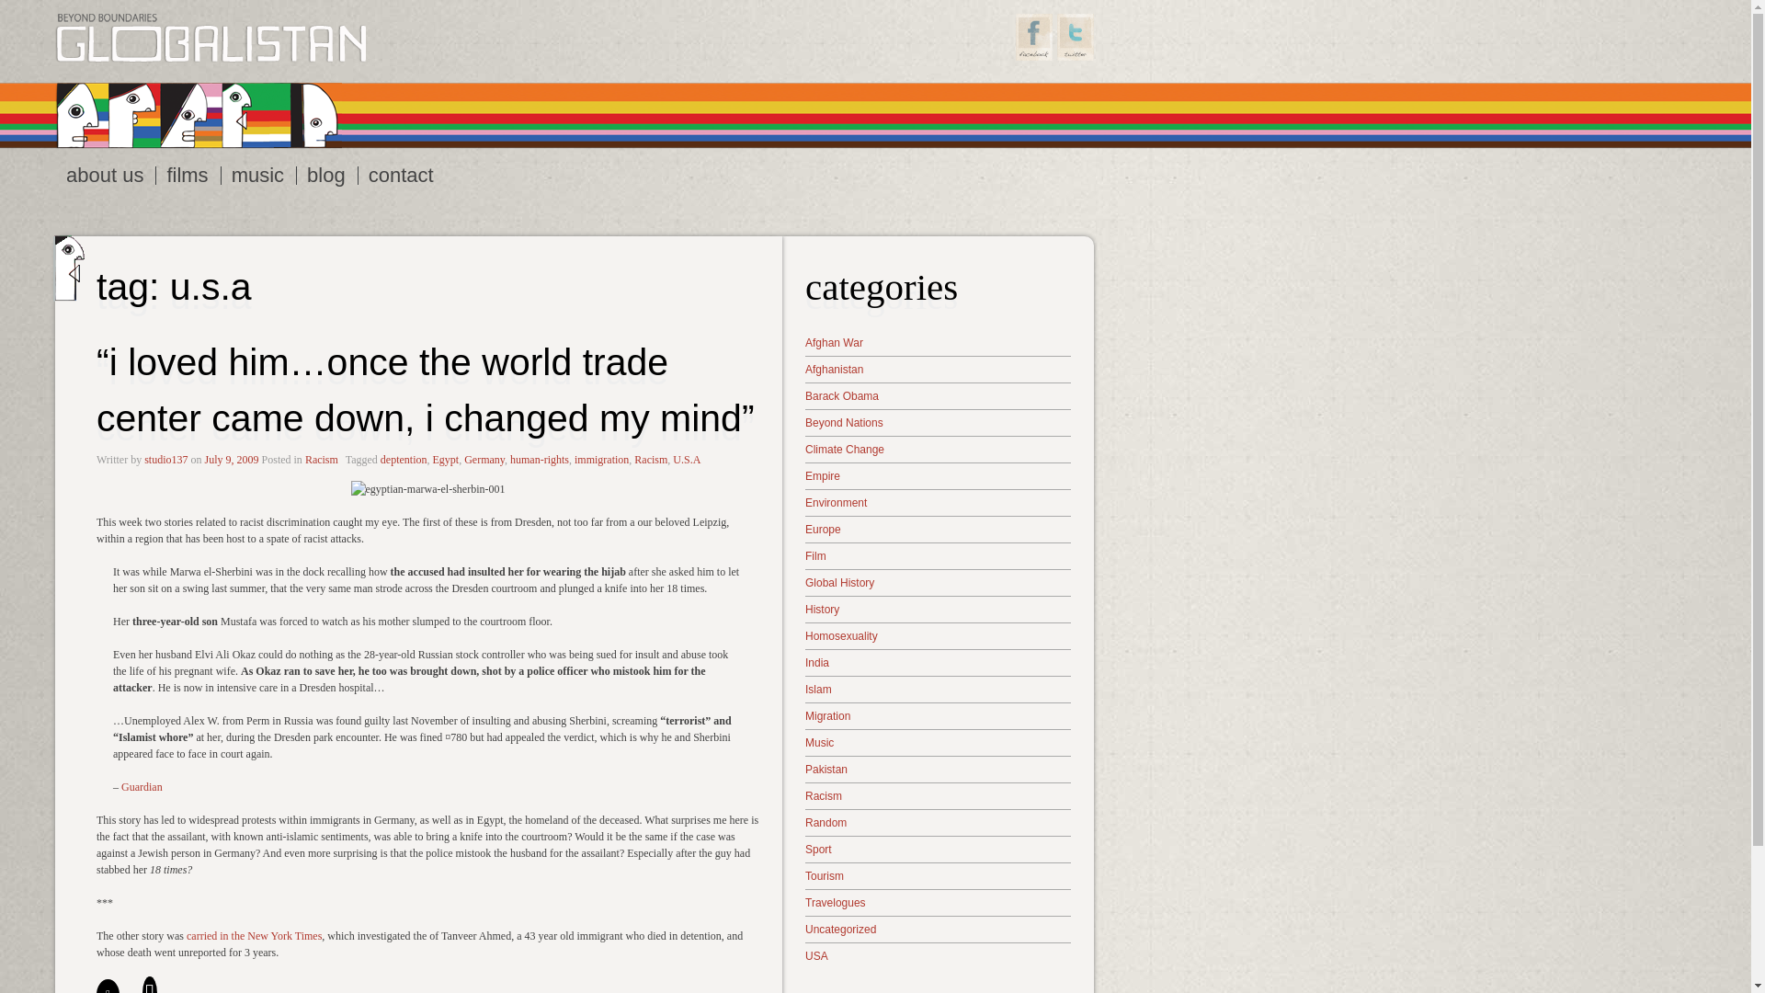 The height and width of the screenshot is (993, 1765). Describe the element at coordinates (539, 459) in the screenshot. I see `human-rights` at that location.